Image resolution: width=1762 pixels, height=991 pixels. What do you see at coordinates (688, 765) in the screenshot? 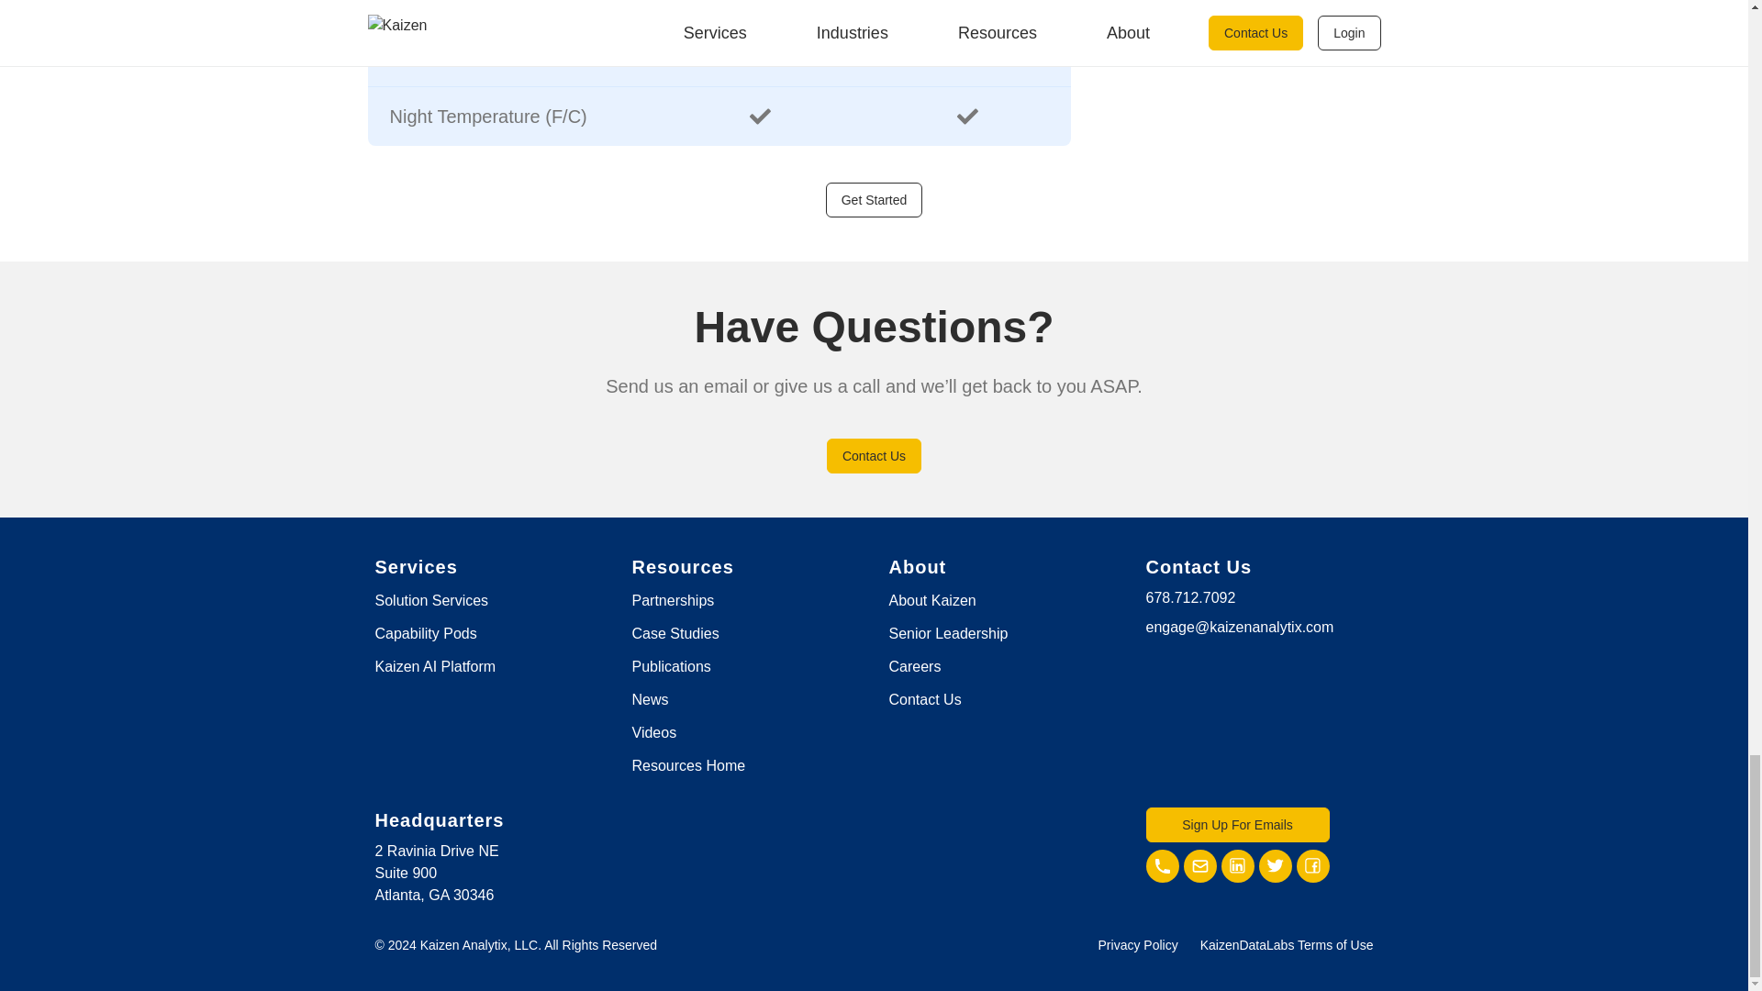
I see `Resources Home` at bounding box center [688, 765].